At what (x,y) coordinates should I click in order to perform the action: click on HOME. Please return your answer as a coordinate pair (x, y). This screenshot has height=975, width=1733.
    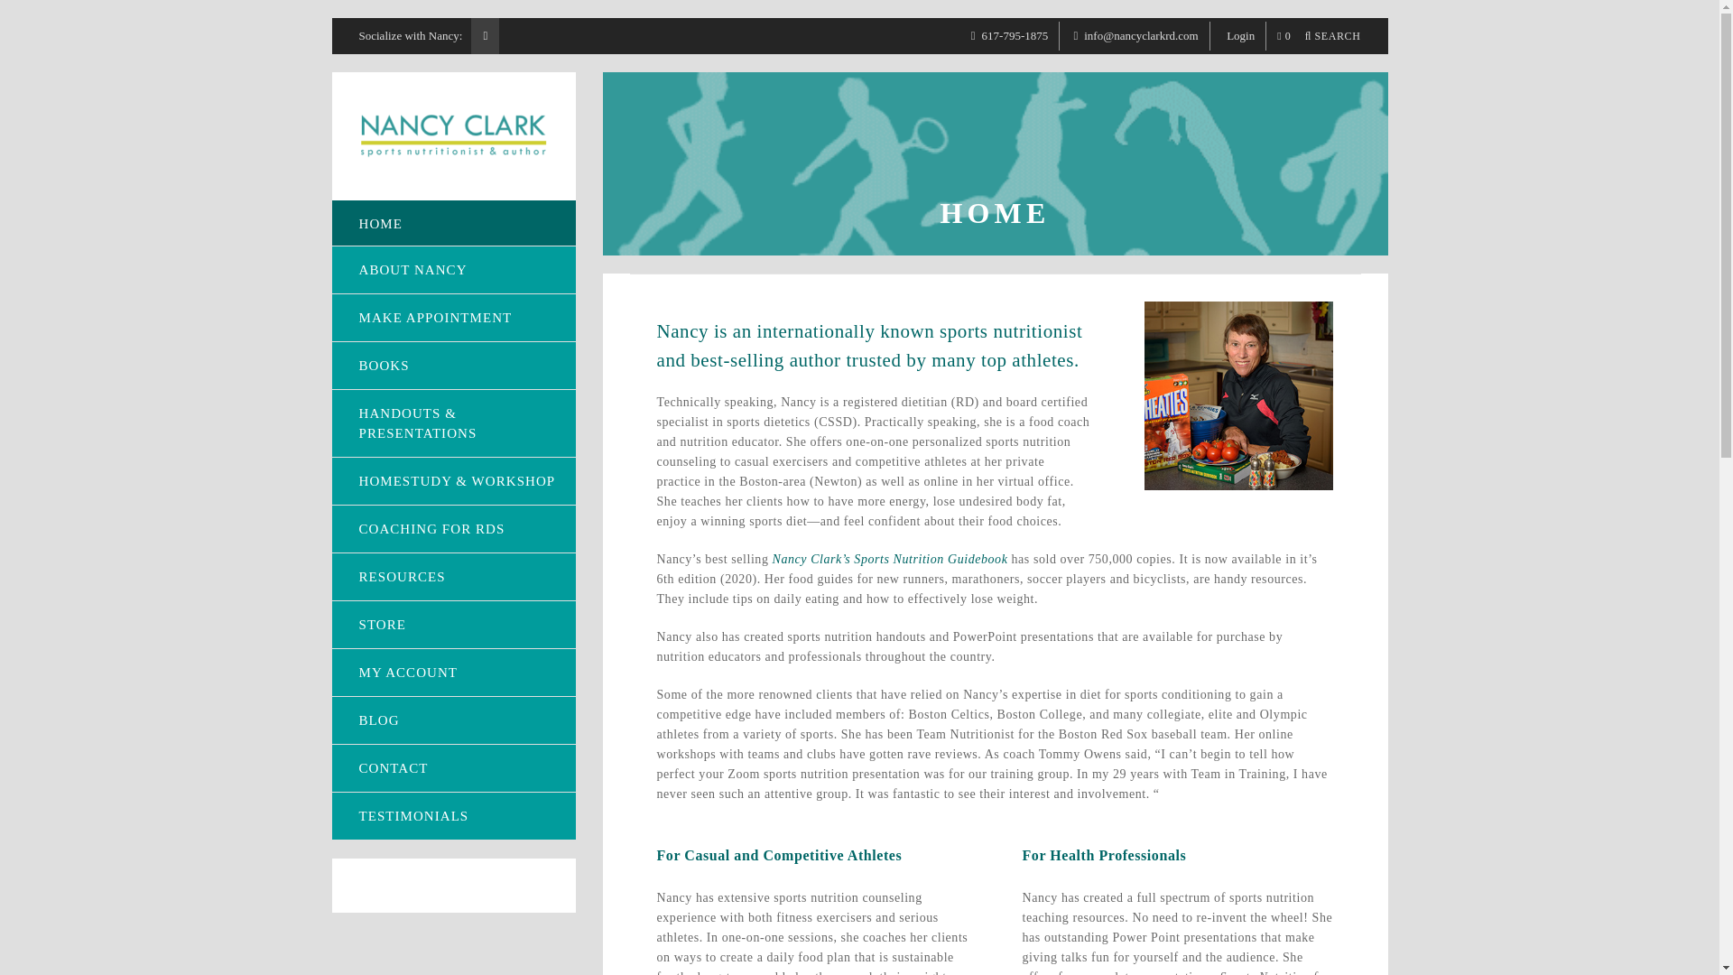
    Looking at the image, I should click on (453, 223).